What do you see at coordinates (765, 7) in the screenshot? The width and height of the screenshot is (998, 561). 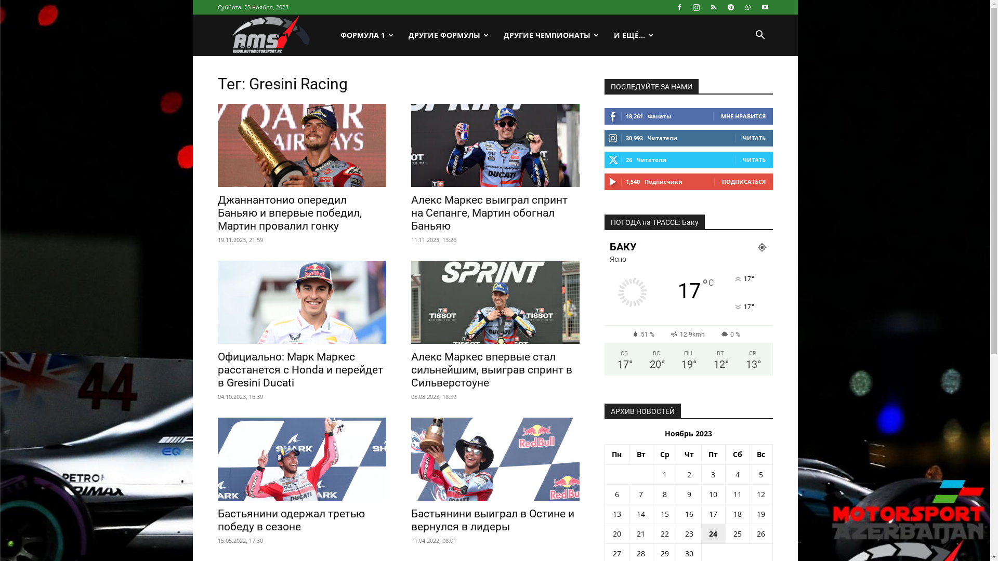 I see `Youtube` at bounding box center [765, 7].